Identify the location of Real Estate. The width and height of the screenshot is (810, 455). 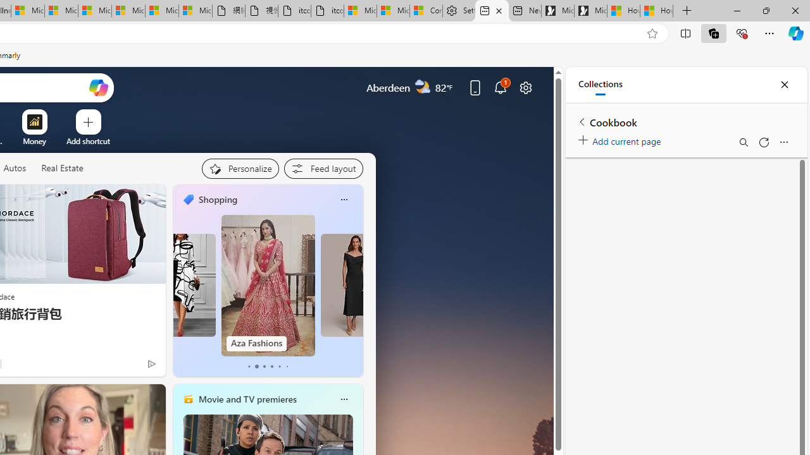
(62, 168).